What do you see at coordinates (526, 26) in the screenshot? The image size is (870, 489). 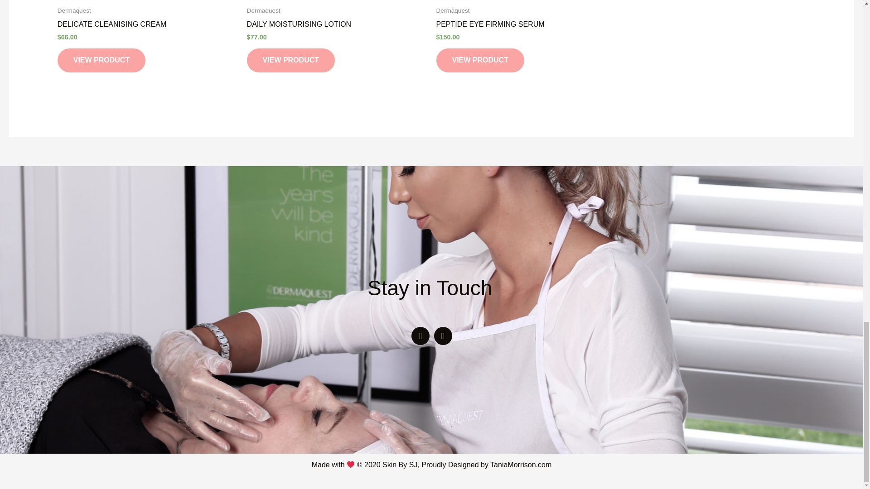 I see `PEPTIDE EYE FIRMING SERUM` at bounding box center [526, 26].